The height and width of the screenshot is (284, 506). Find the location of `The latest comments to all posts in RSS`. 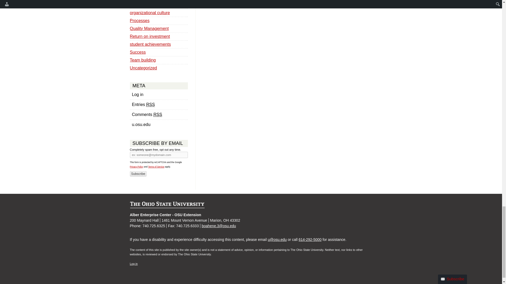

The latest comments to all posts in RSS is located at coordinates (159, 114).